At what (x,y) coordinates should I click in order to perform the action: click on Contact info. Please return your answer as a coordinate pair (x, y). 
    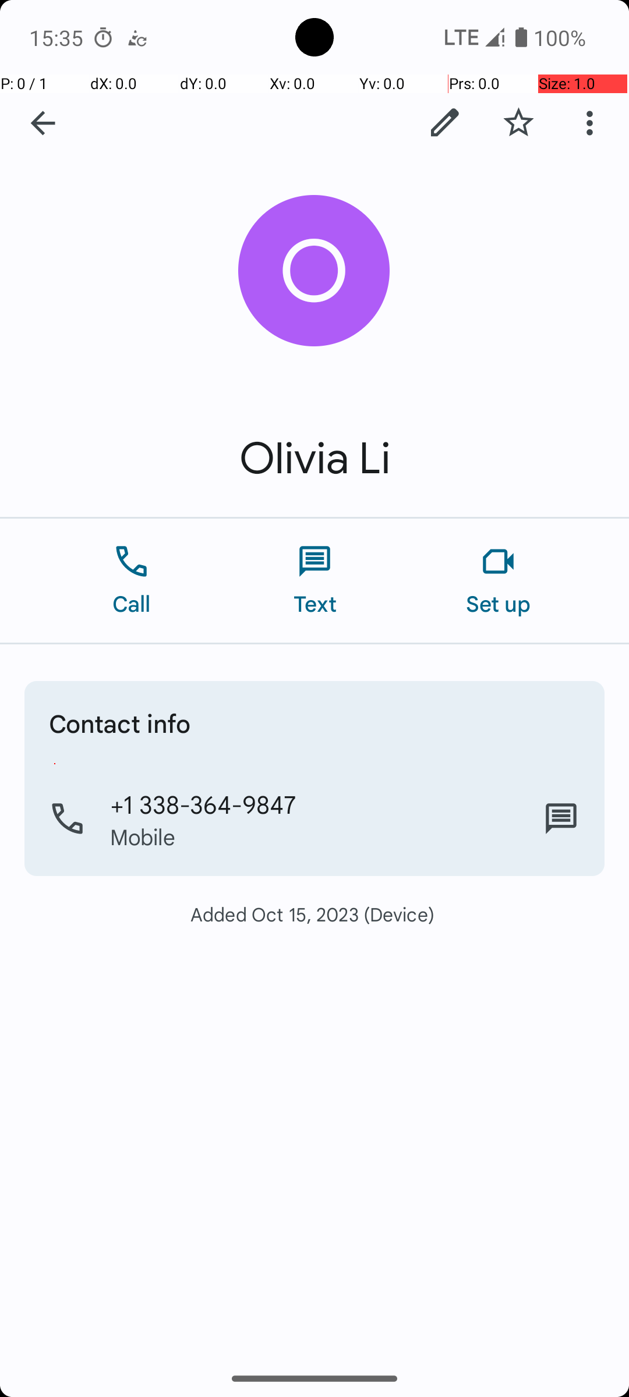
    Looking at the image, I should click on (120, 723).